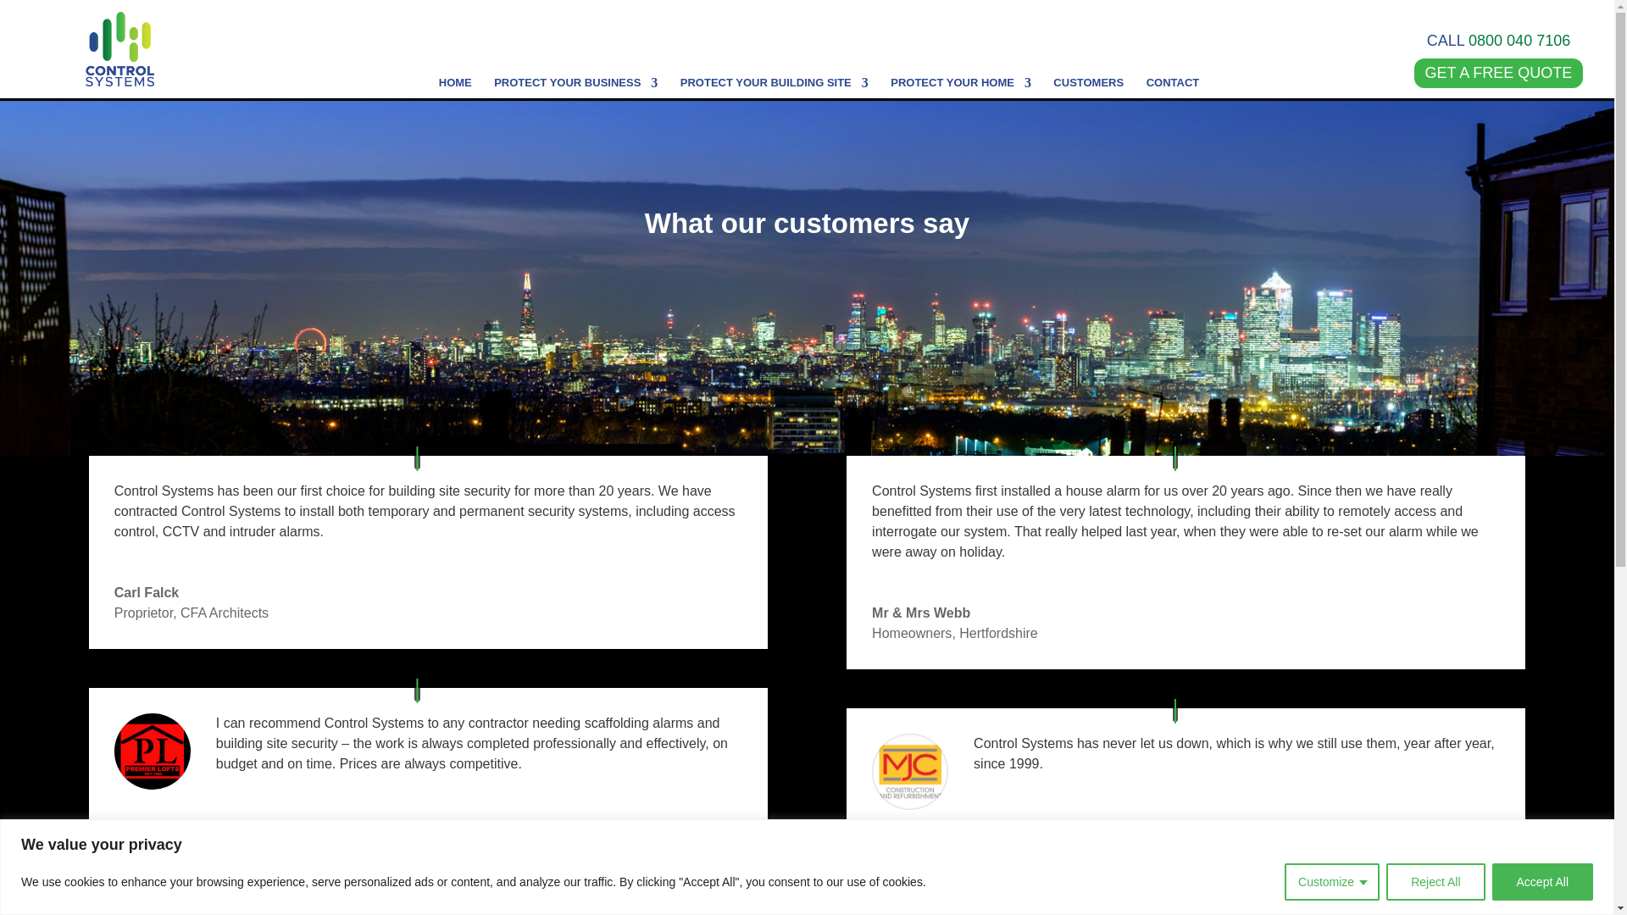  What do you see at coordinates (1088, 103) in the screenshot?
I see `CUSTOMERS` at bounding box center [1088, 103].